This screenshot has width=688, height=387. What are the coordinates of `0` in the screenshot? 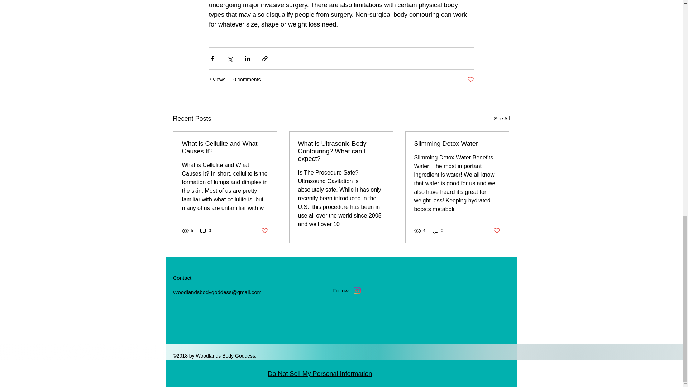 It's located at (438, 231).